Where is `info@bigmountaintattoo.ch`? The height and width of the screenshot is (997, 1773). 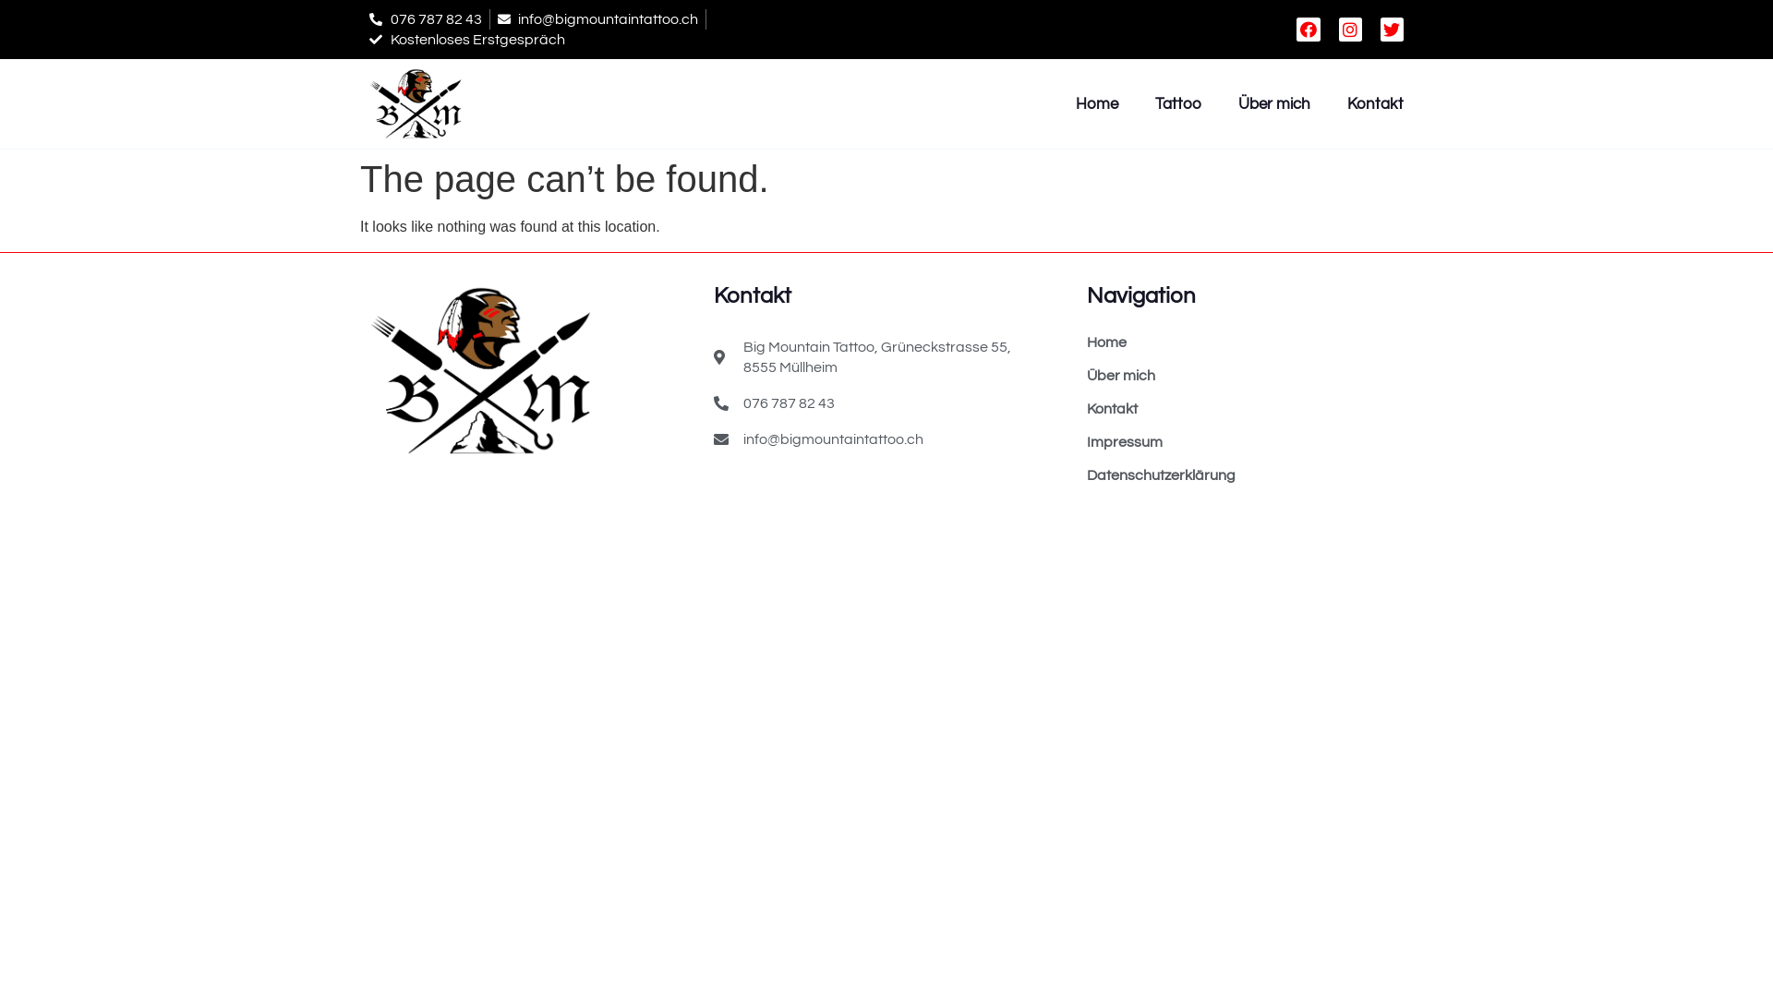
info@bigmountaintattoo.ch is located at coordinates (899, 439).